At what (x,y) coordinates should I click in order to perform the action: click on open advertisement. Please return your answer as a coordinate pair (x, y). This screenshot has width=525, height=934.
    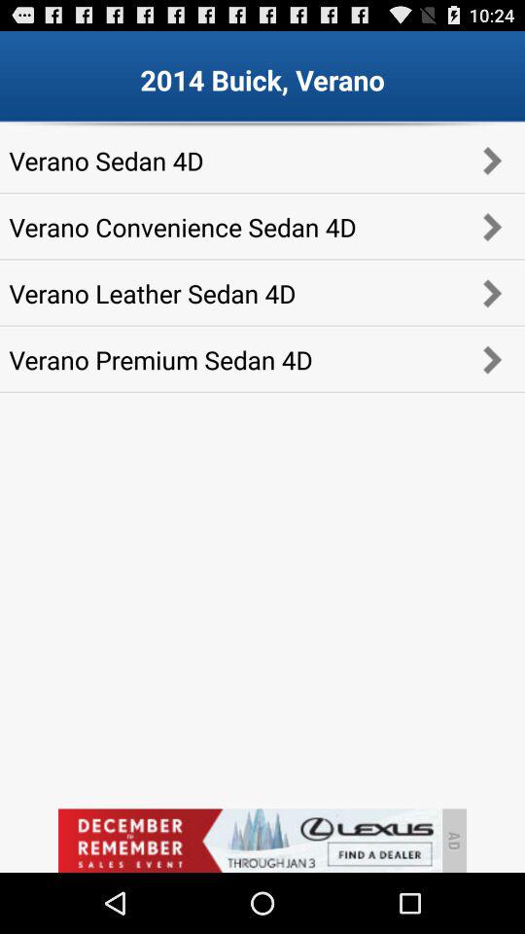
    Looking at the image, I should click on (249, 841).